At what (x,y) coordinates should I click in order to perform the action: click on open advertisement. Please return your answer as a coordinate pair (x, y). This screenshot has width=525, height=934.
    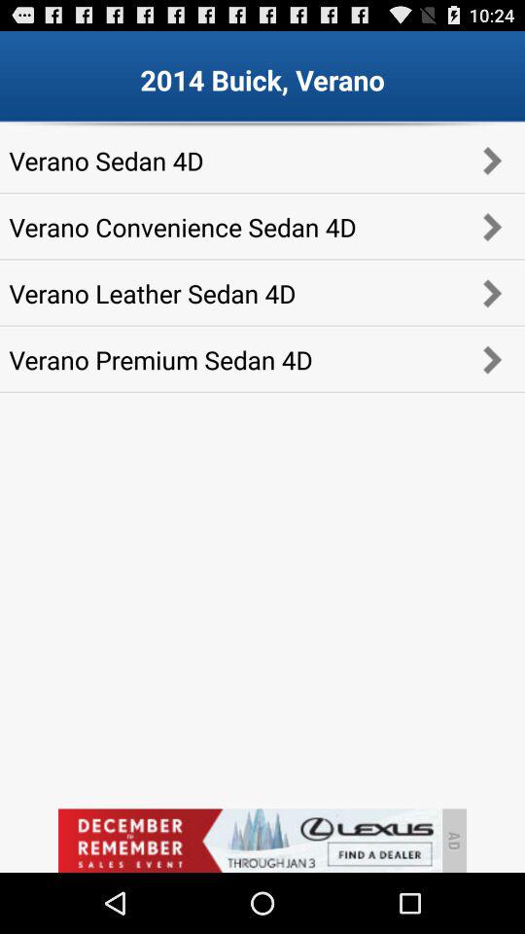
    Looking at the image, I should click on (249, 841).